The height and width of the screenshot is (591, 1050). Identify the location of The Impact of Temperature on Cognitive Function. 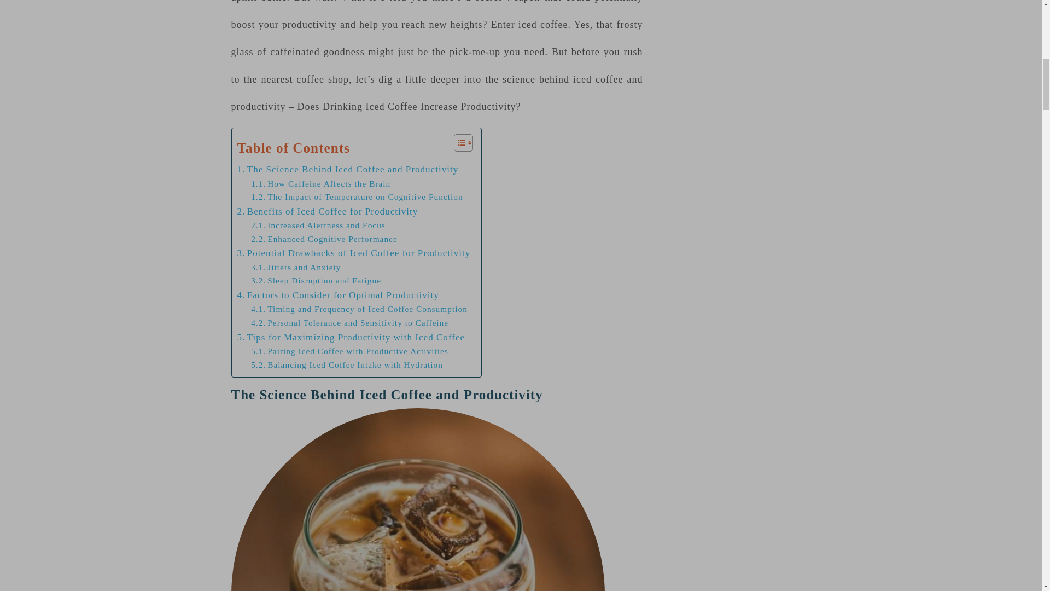
(357, 197).